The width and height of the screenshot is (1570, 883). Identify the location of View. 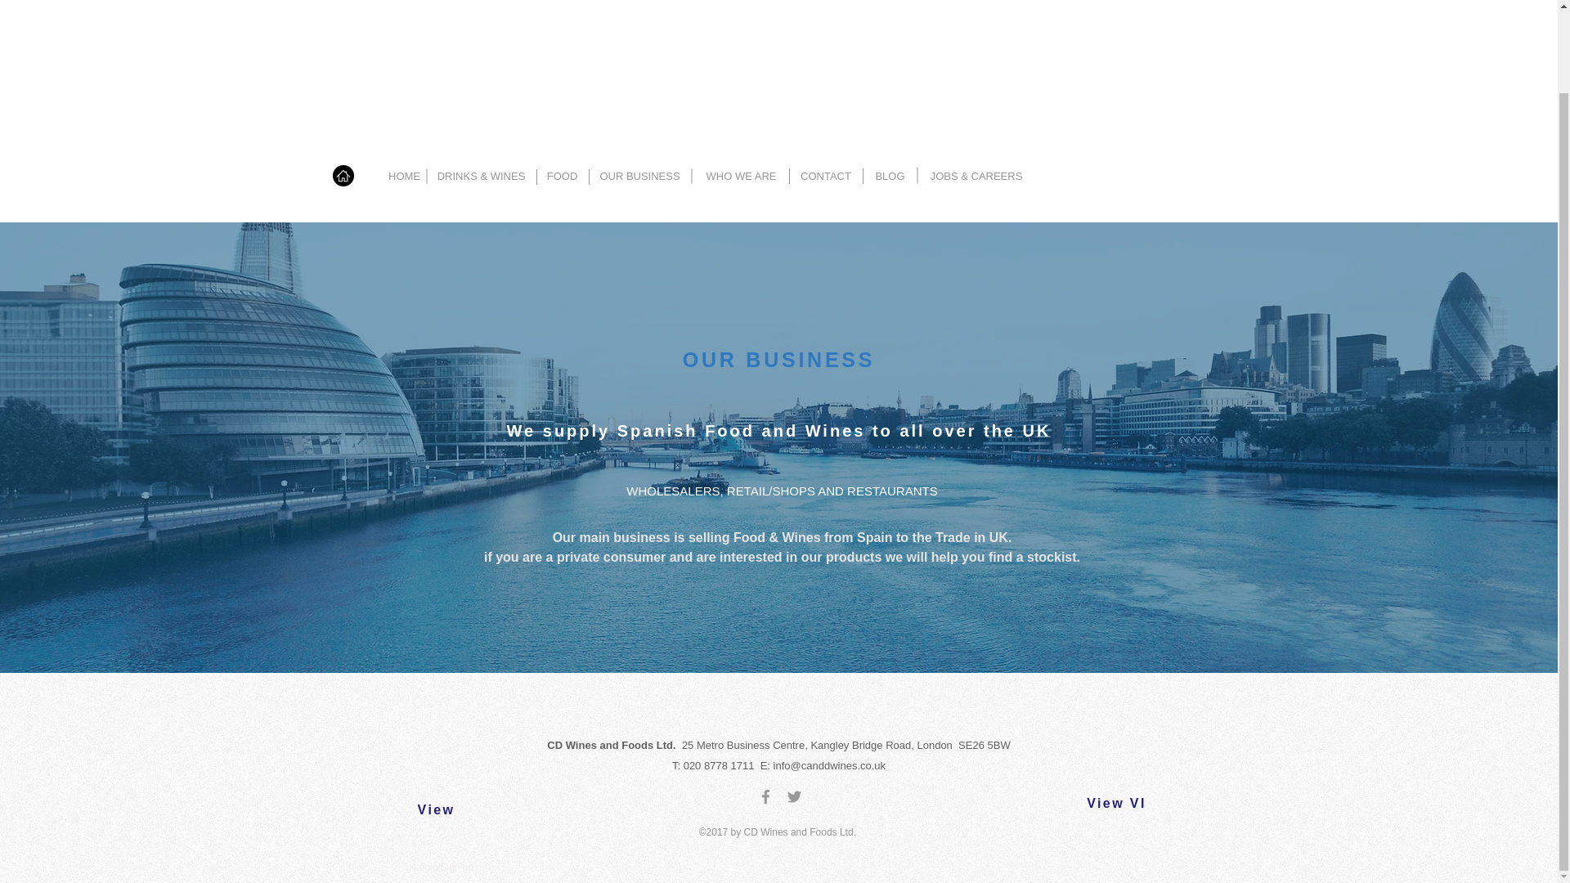
(436, 809).